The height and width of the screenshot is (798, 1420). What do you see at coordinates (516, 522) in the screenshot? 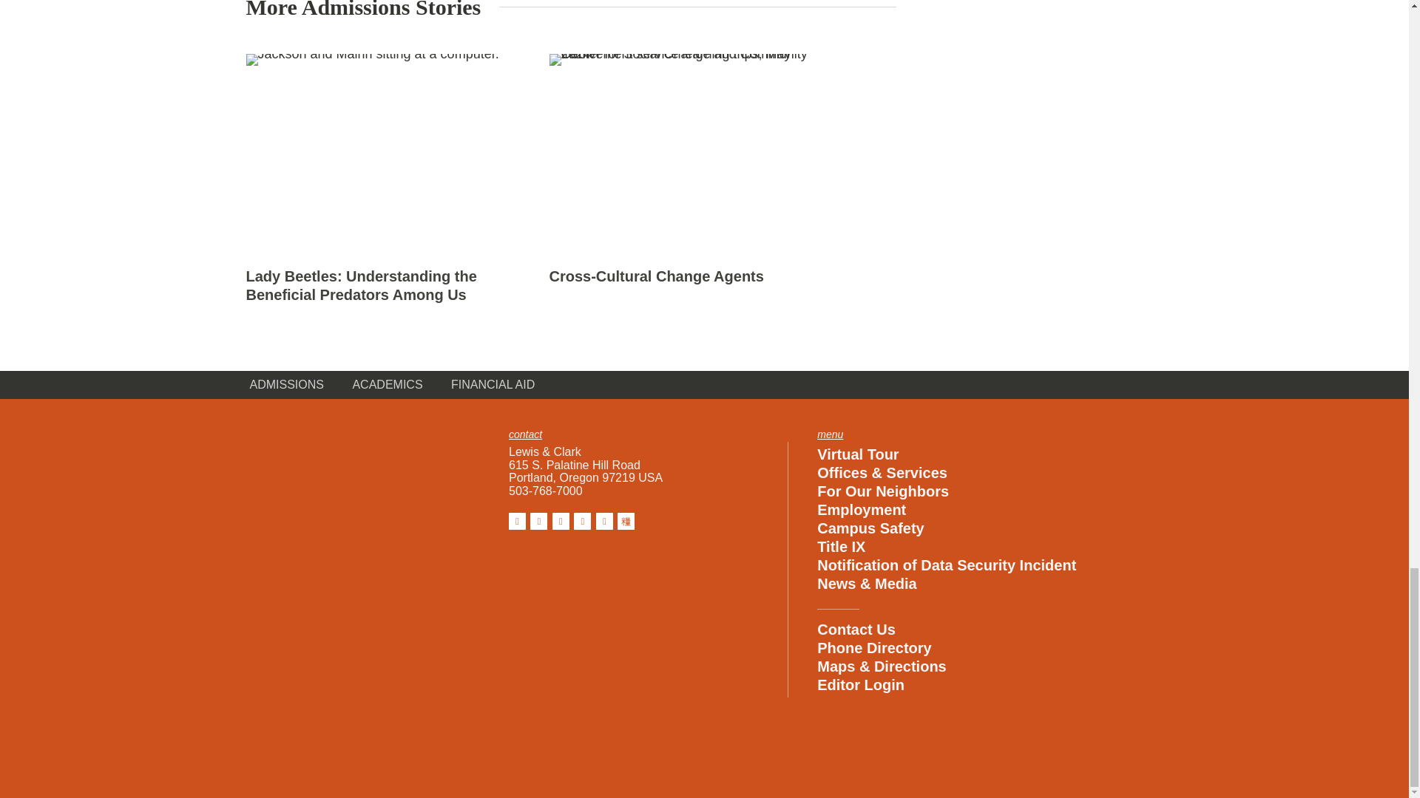
I see `View our Facebook page` at bounding box center [516, 522].